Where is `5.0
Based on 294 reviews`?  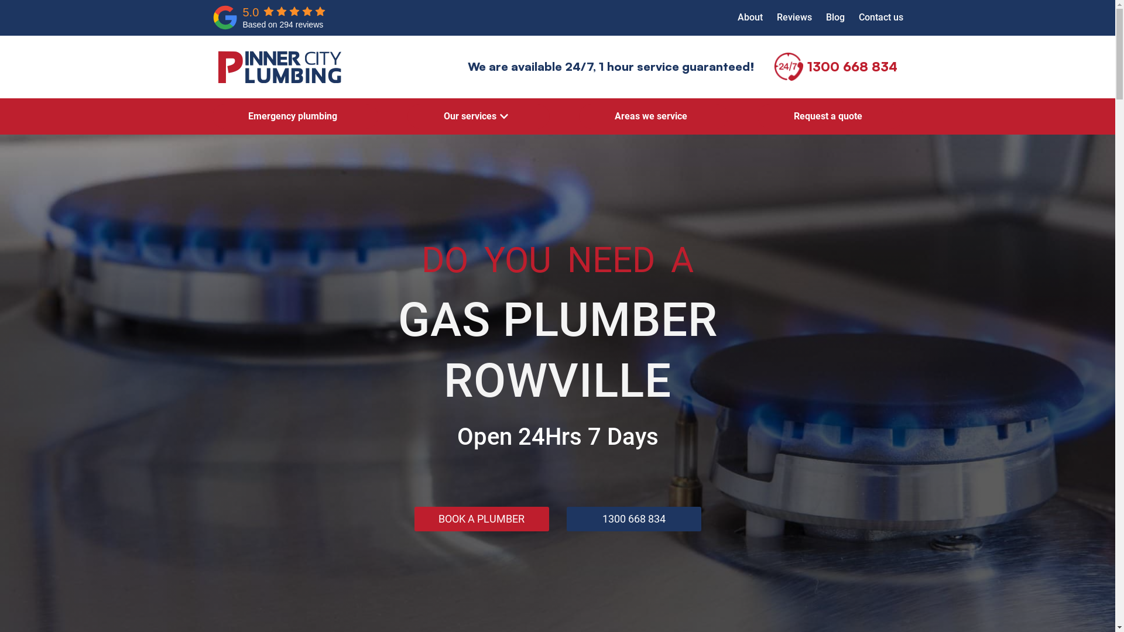
5.0
Based on 294 reviews is located at coordinates (270, 18).